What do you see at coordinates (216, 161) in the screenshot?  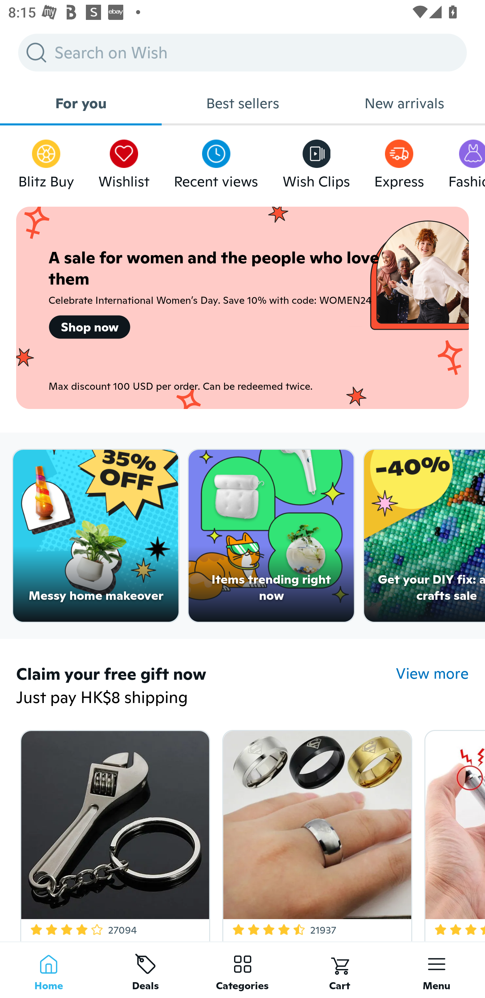 I see `Recent views` at bounding box center [216, 161].